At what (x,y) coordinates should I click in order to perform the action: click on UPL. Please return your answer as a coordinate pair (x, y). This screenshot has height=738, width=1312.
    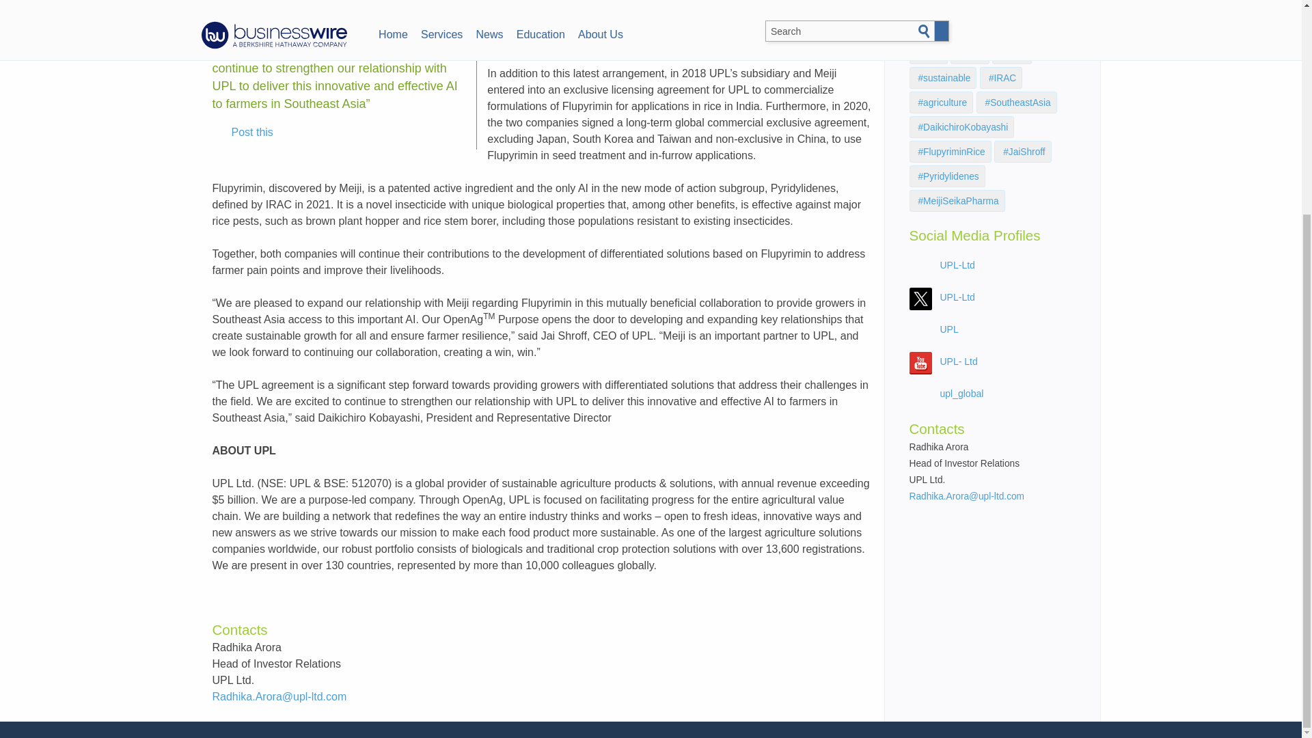
    Looking at the image, I should click on (950, 329).